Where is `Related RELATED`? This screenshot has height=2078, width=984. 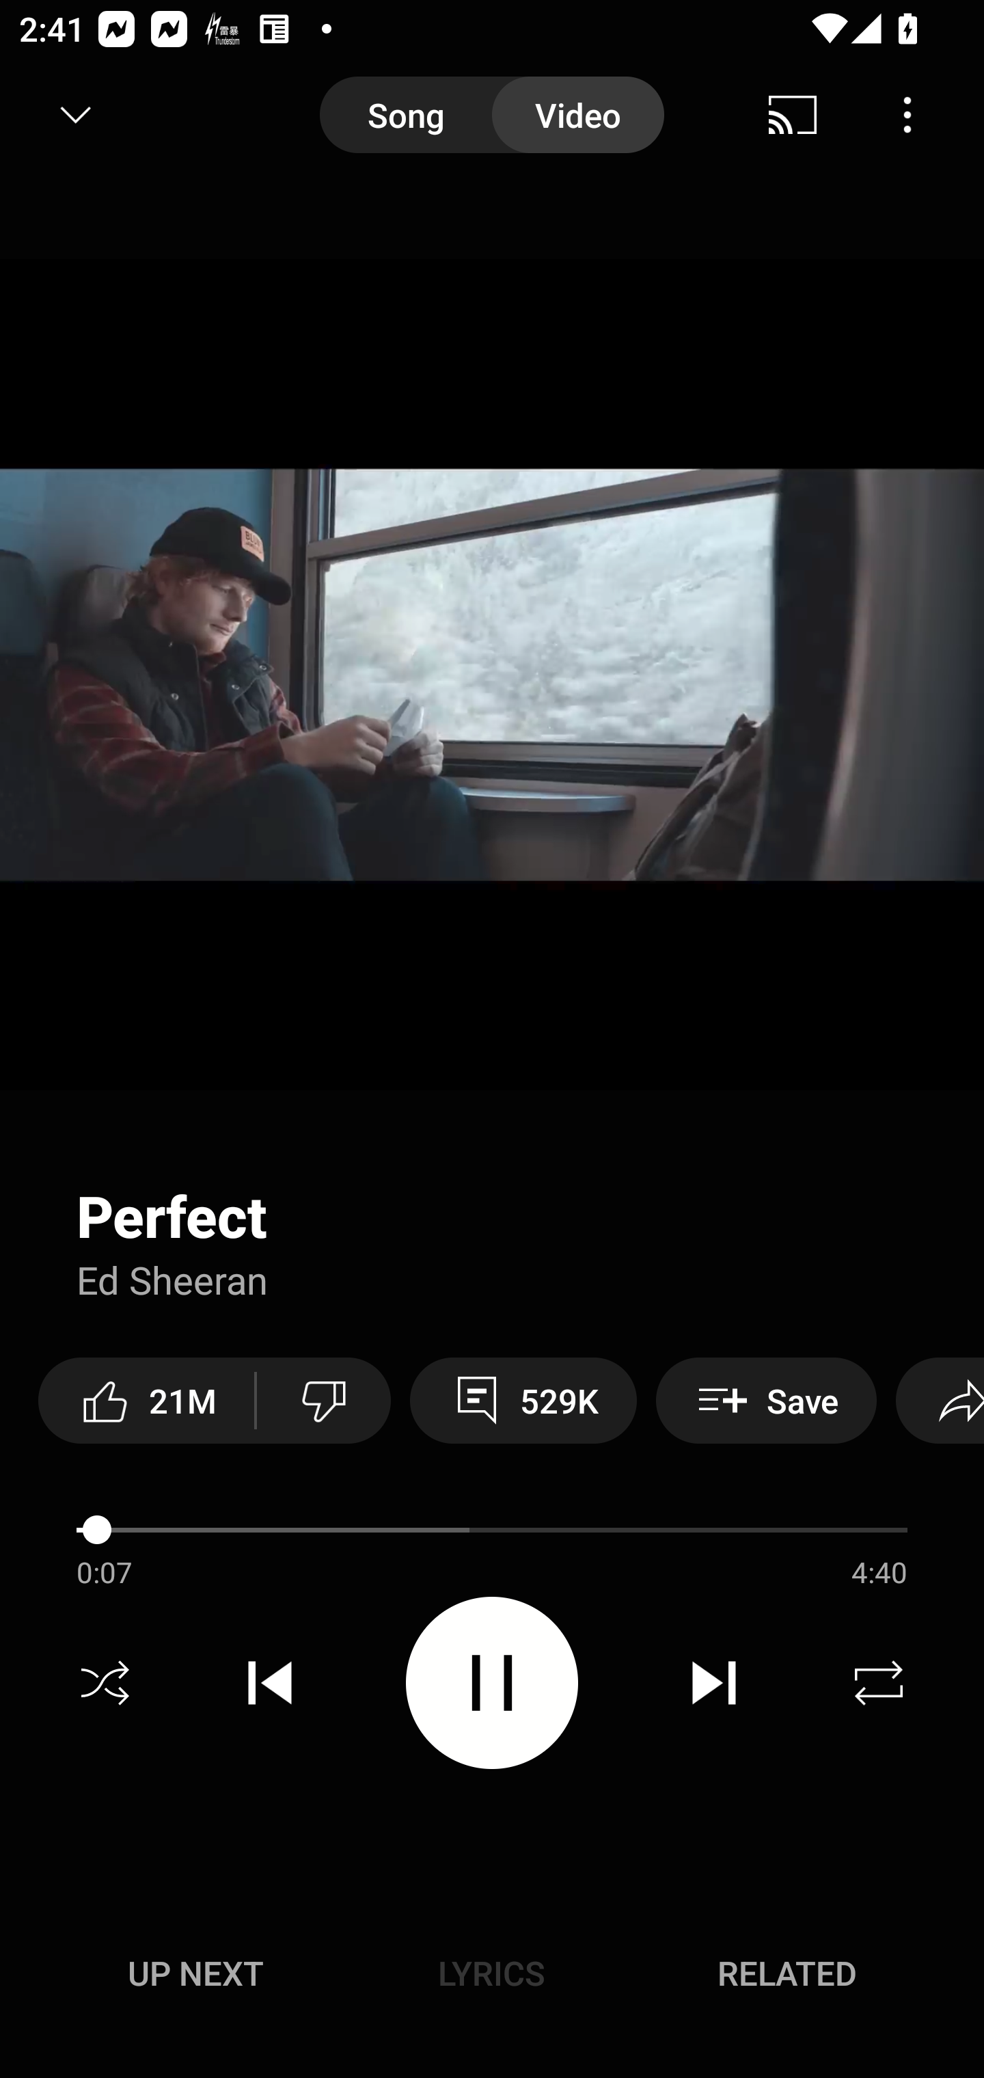
Related RELATED is located at coordinates (787, 1973).